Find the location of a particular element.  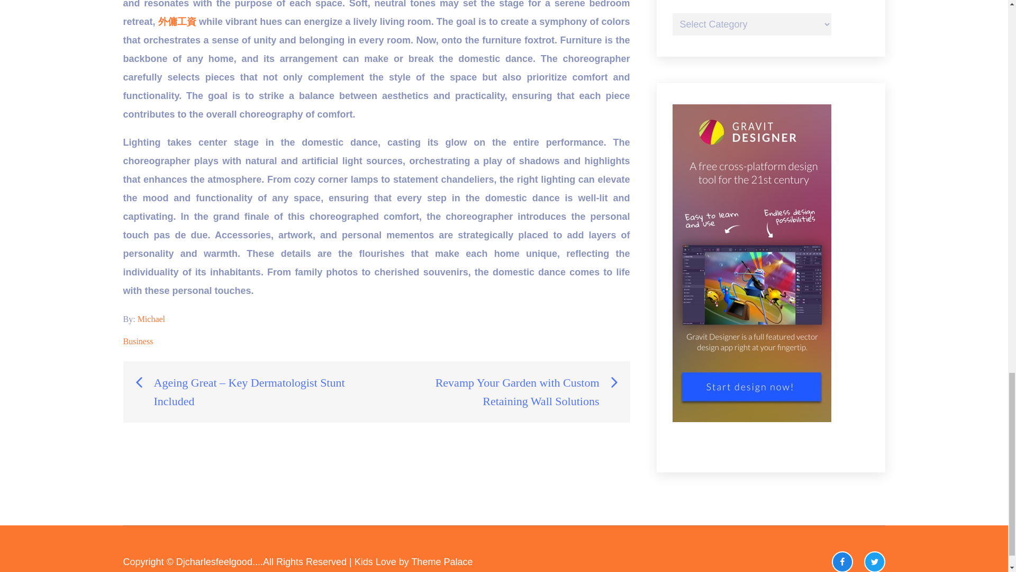

twitter is located at coordinates (874, 561).